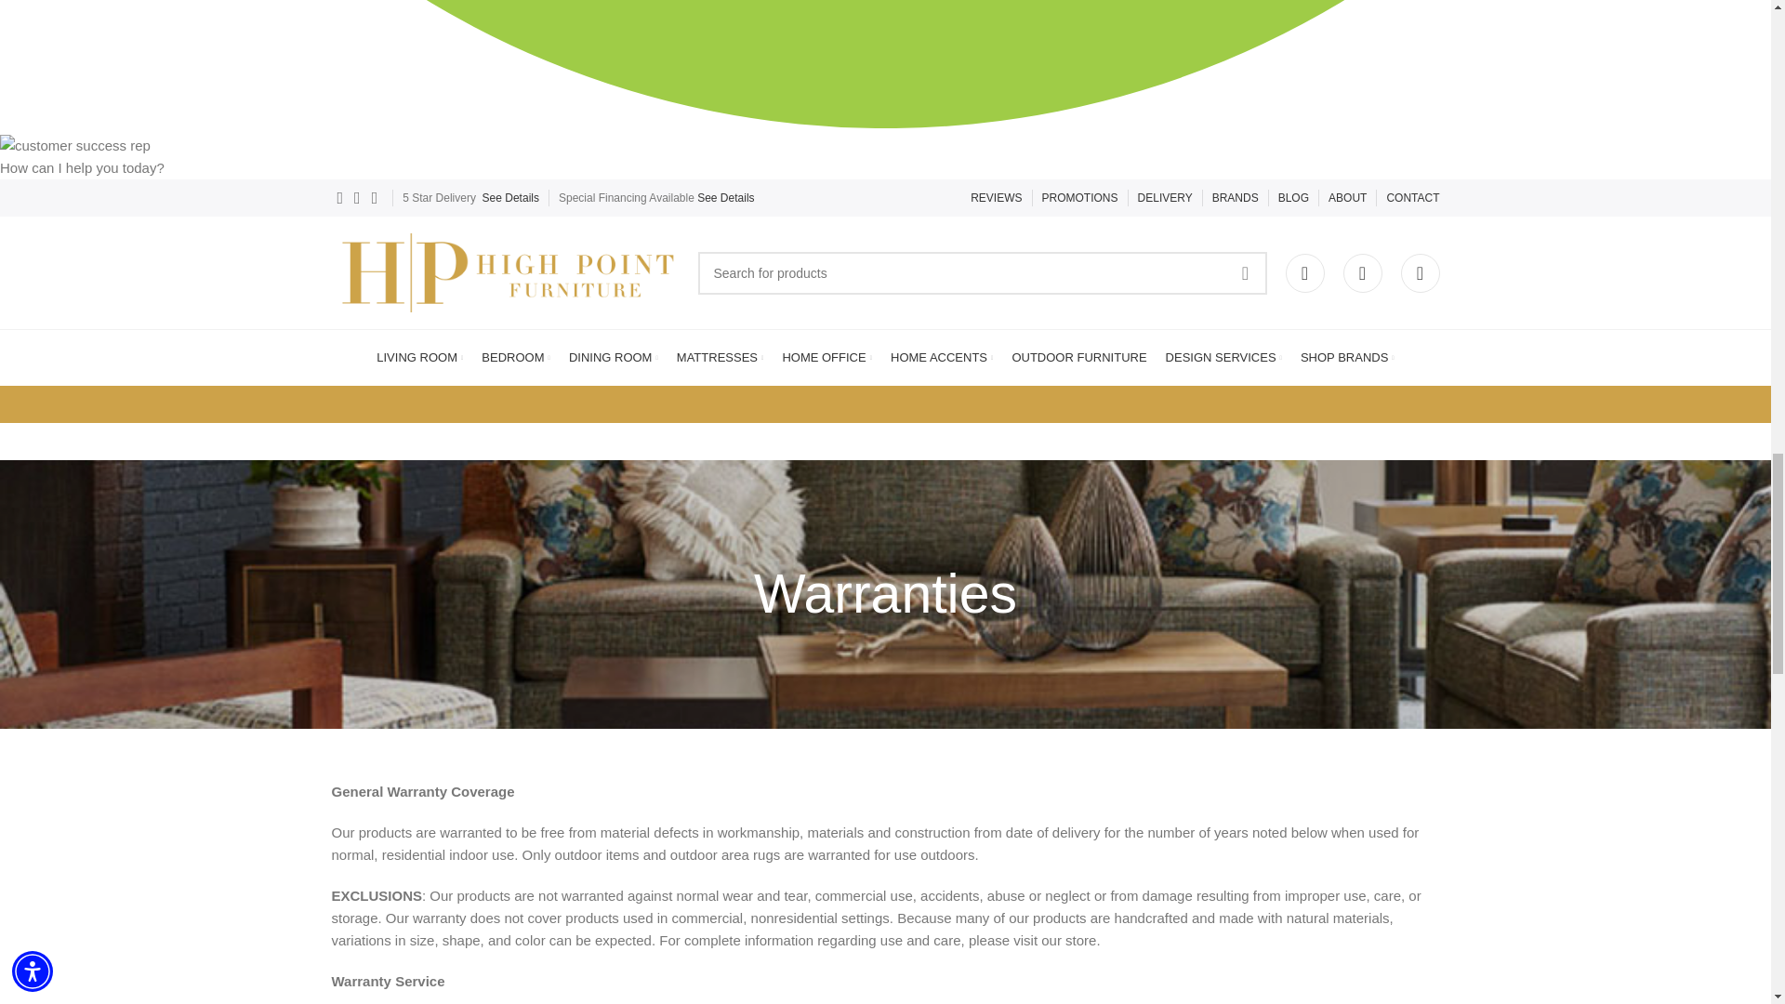  What do you see at coordinates (996, 198) in the screenshot?
I see `REVIEWS` at bounding box center [996, 198].